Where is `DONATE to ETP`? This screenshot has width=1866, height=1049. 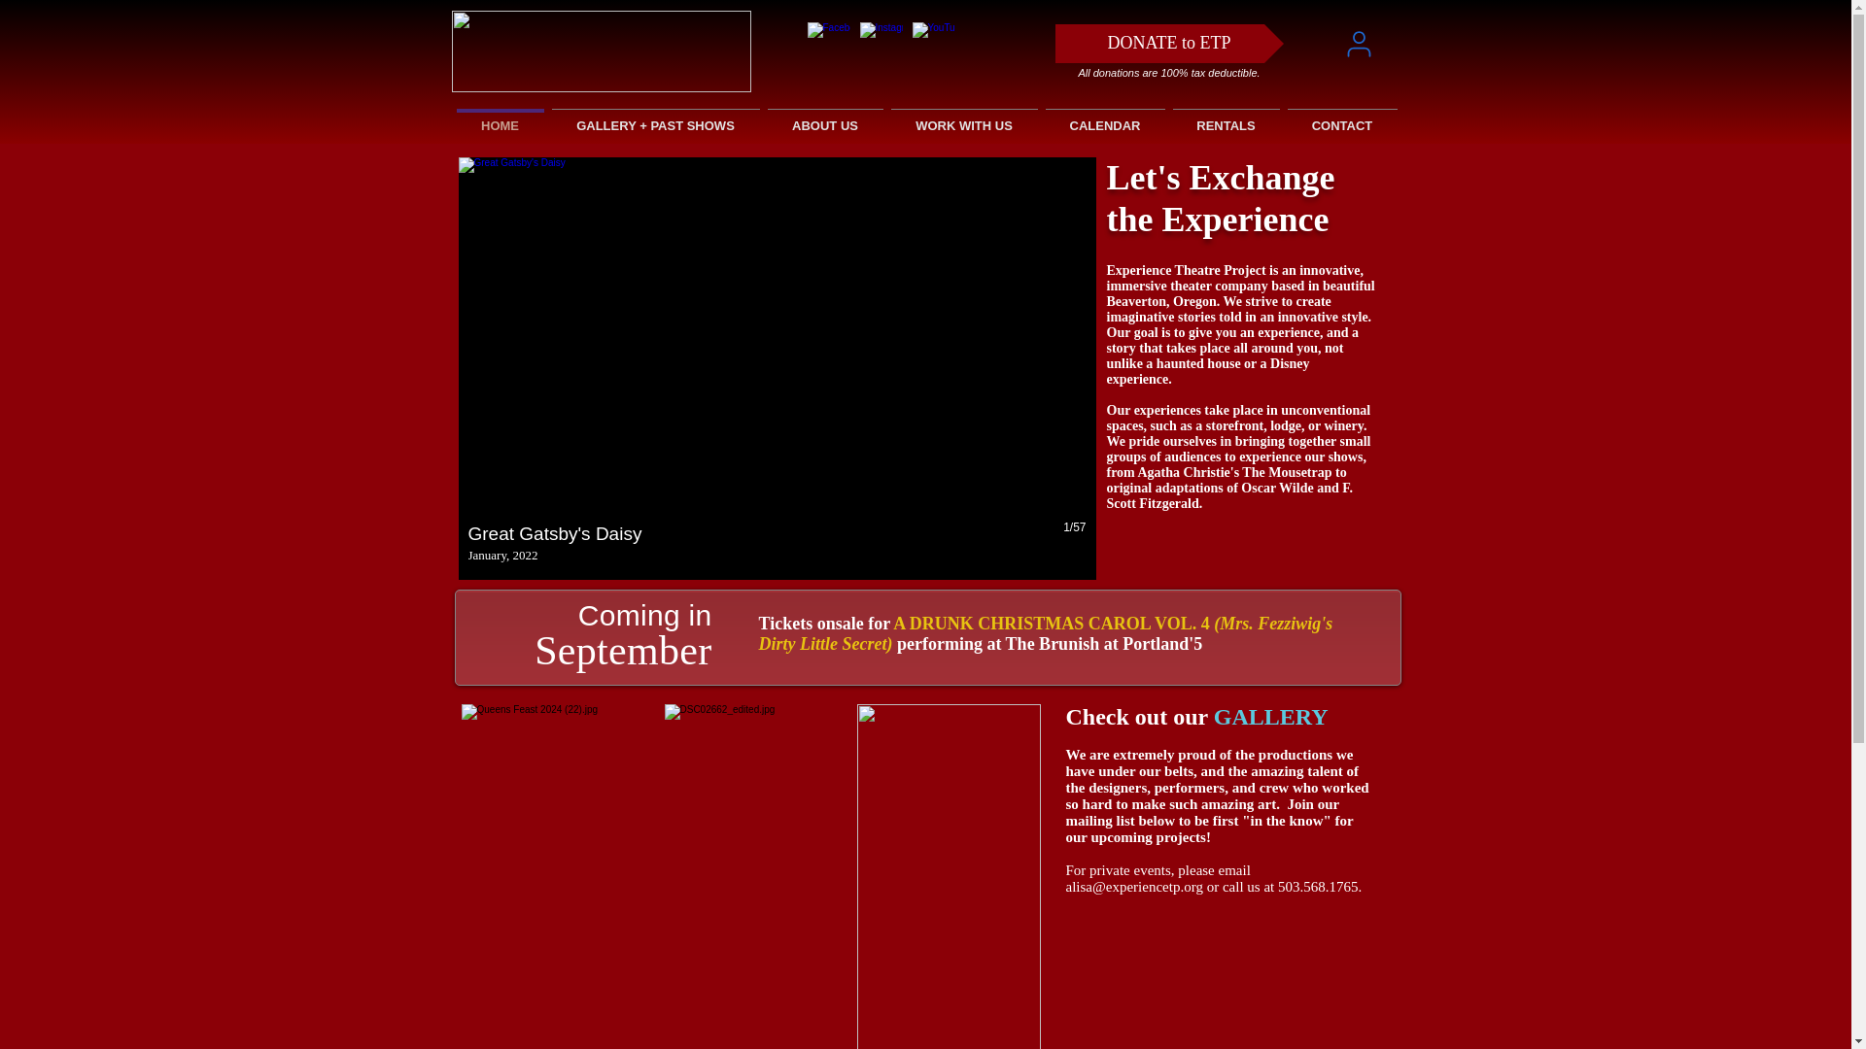 DONATE to ETP is located at coordinates (1169, 43).